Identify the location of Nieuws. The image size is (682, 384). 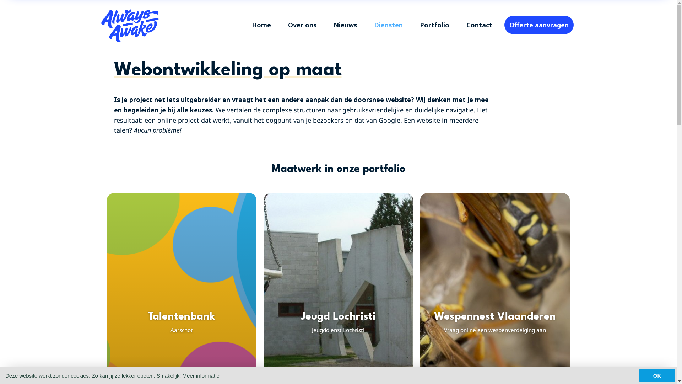
(345, 25).